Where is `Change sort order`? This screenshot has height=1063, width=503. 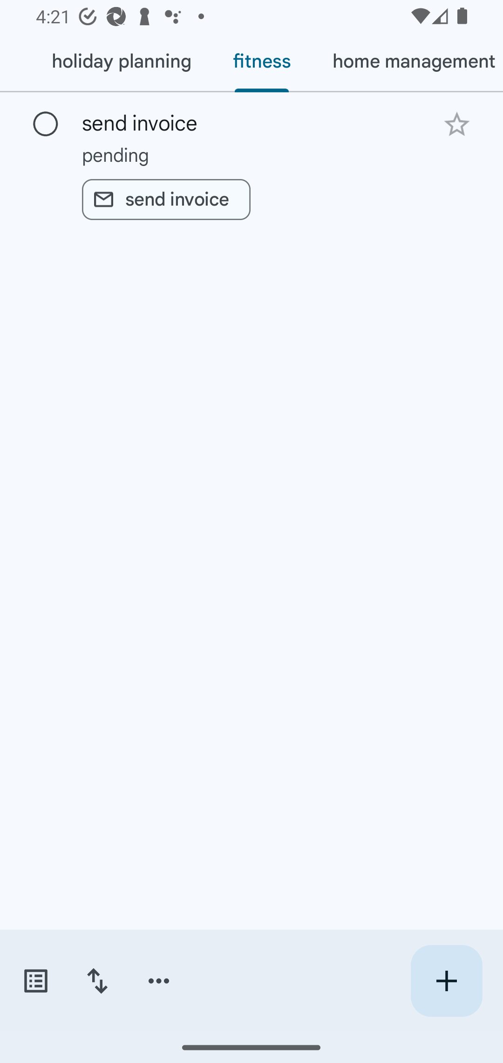 Change sort order is located at coordinates (97, 981).